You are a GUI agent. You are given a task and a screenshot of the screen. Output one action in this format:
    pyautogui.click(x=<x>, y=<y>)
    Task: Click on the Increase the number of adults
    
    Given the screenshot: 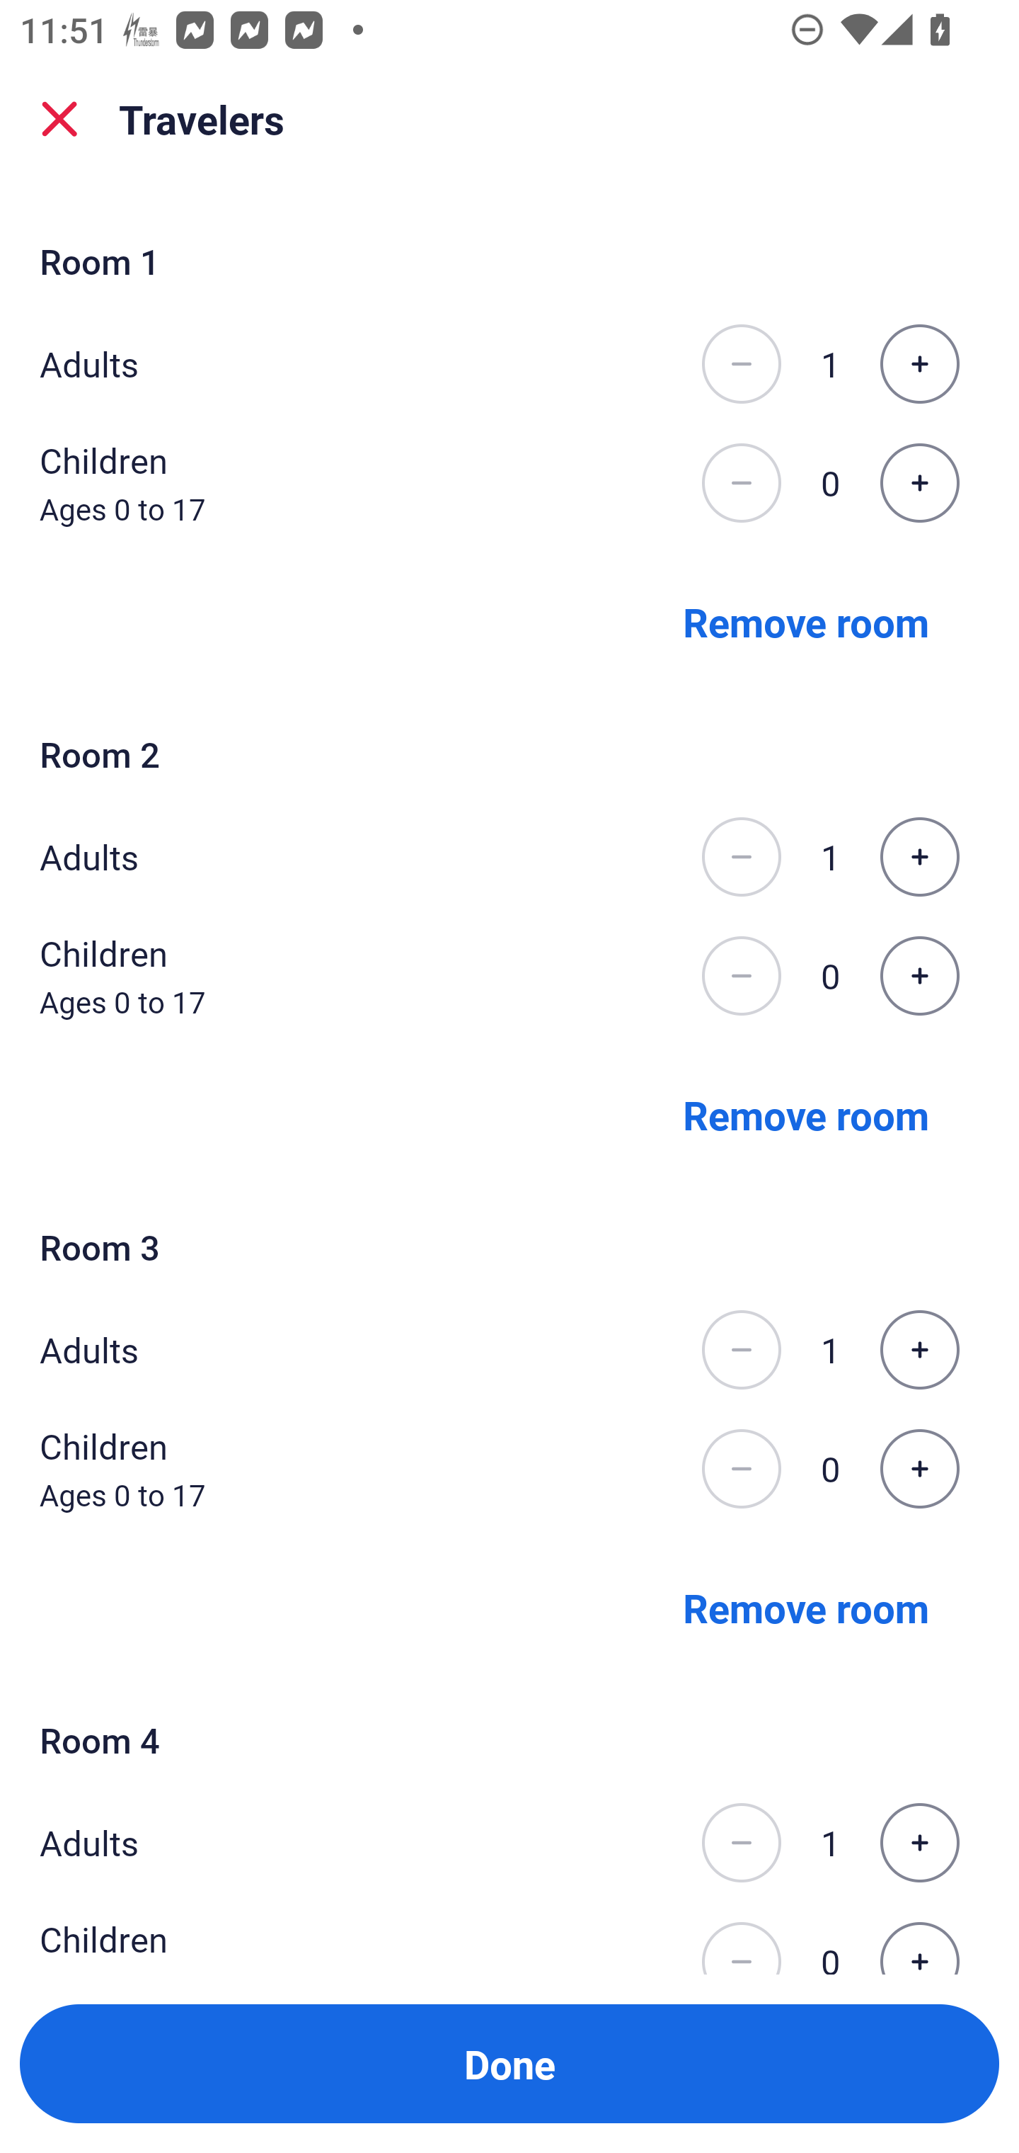 What is the action you would take?
    pyautogui.click(x=919, y=1843)
    